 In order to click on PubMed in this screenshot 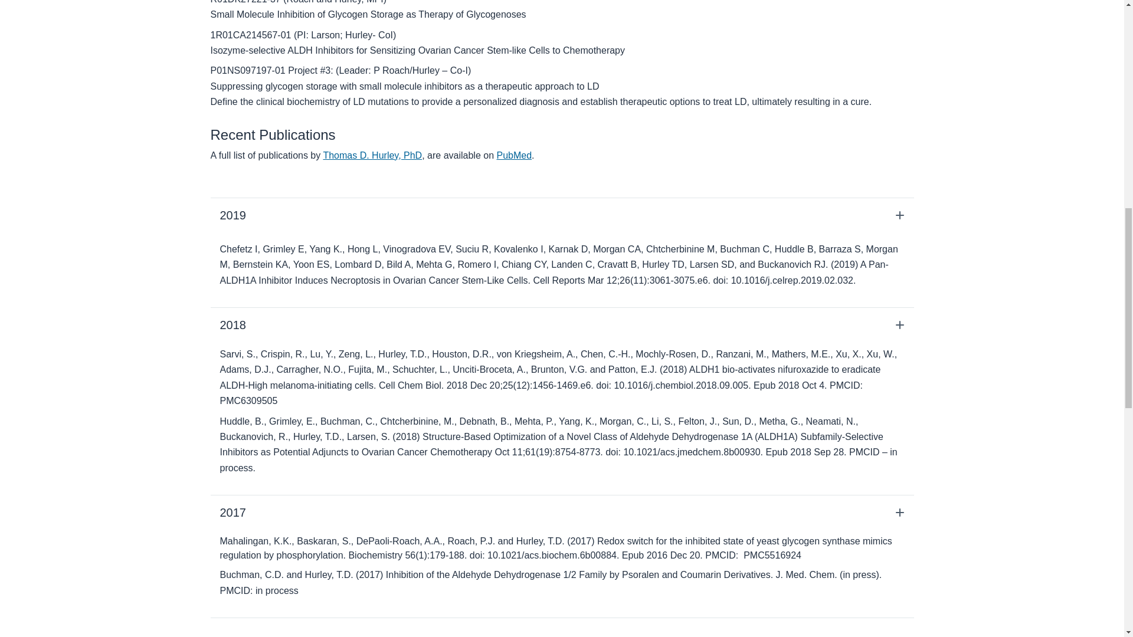, I will do `click(513, 155)`.